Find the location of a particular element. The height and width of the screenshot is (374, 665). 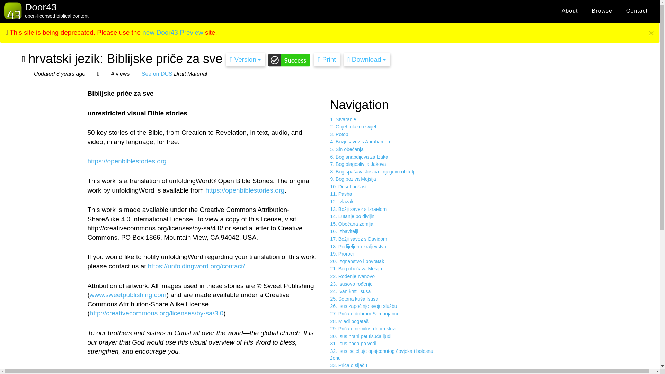

3. Potop is located at coordinates (387, 134).